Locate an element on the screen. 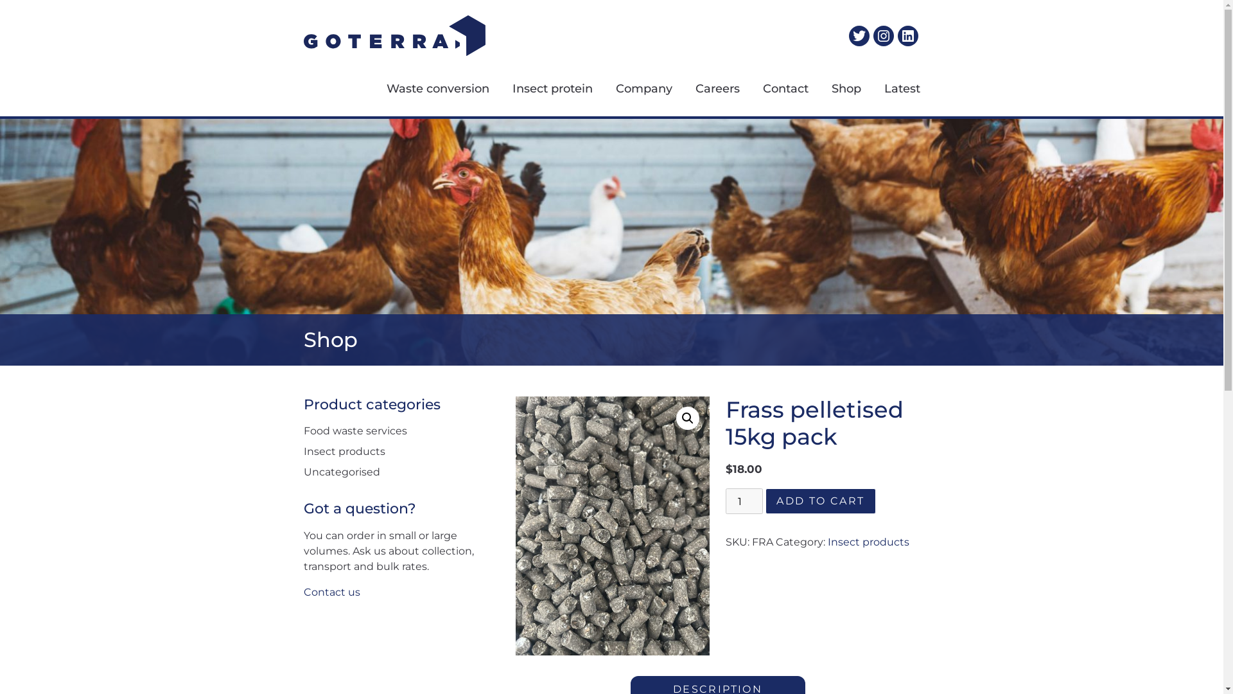 This screenshot has height=694, width=1233. Company is located at coordinates (632, 89).